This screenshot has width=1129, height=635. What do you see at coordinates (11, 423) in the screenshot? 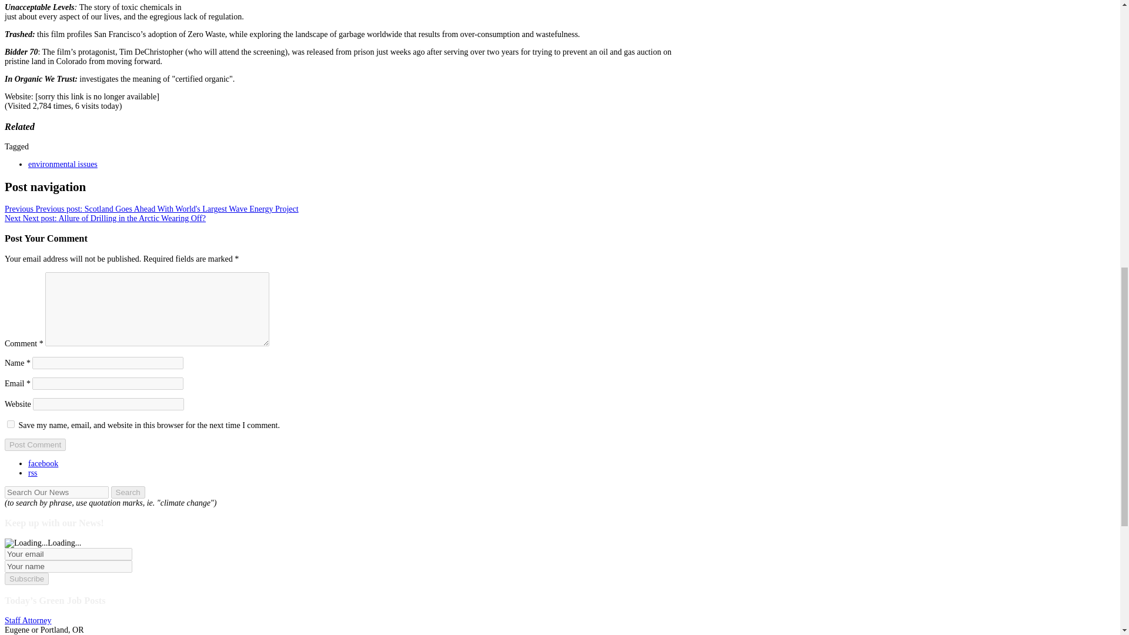
I see `yes` at bounding box center [11, 423].